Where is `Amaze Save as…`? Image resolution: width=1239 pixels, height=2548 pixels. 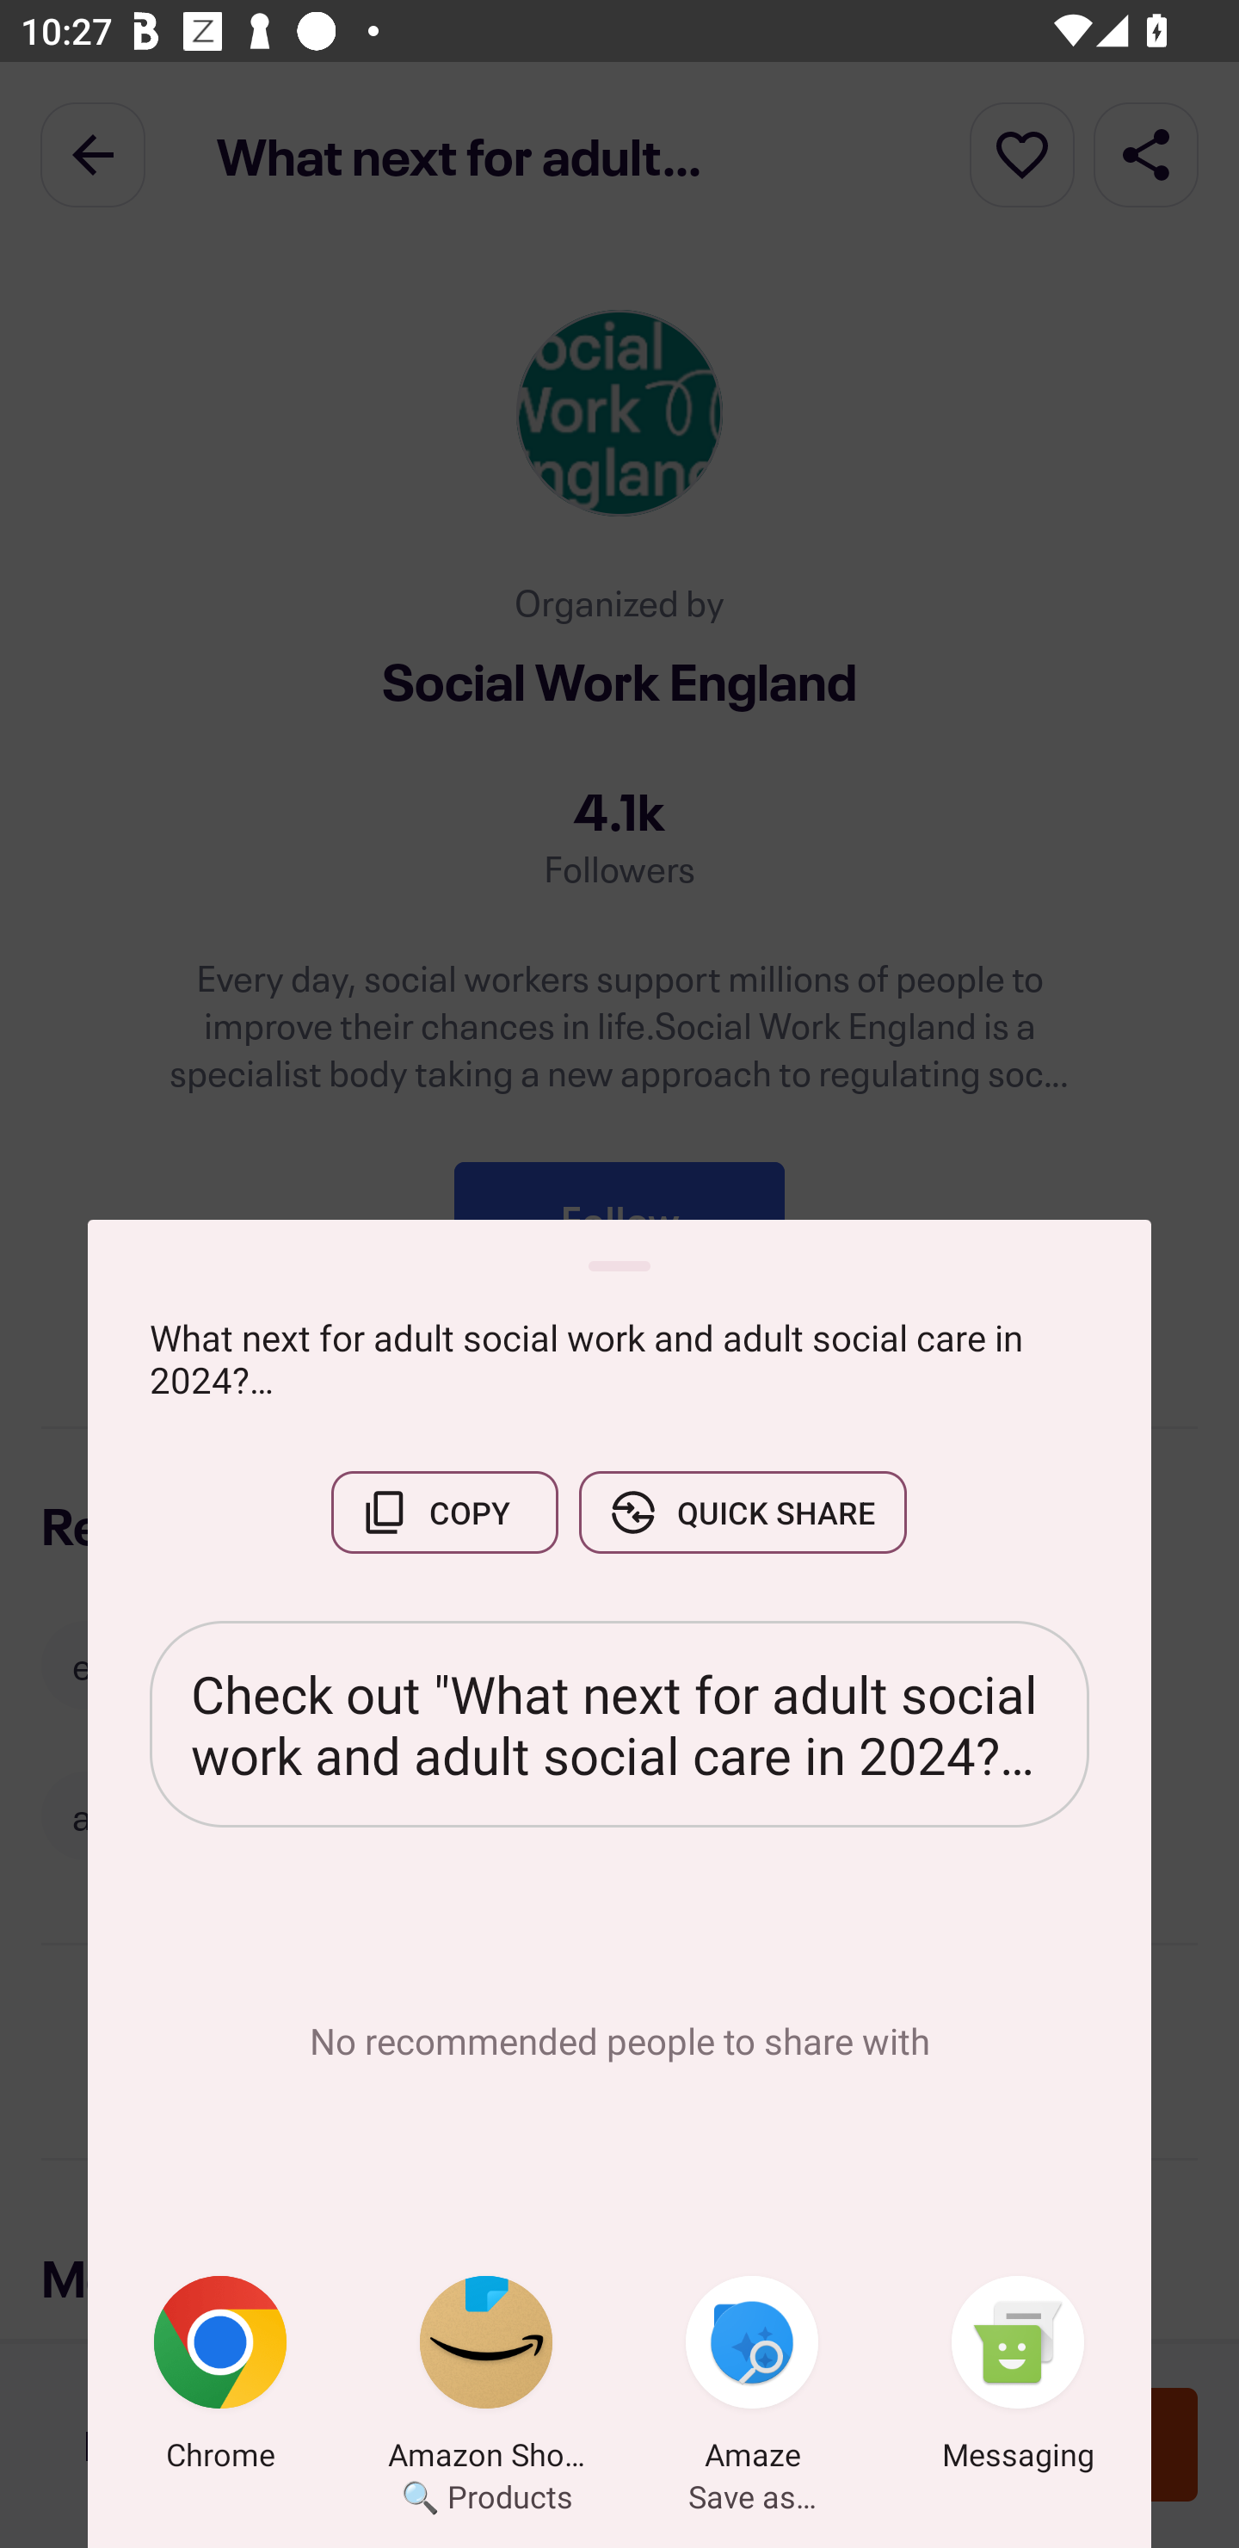 Amaze Save as… is located at coordinates (752, 2378).